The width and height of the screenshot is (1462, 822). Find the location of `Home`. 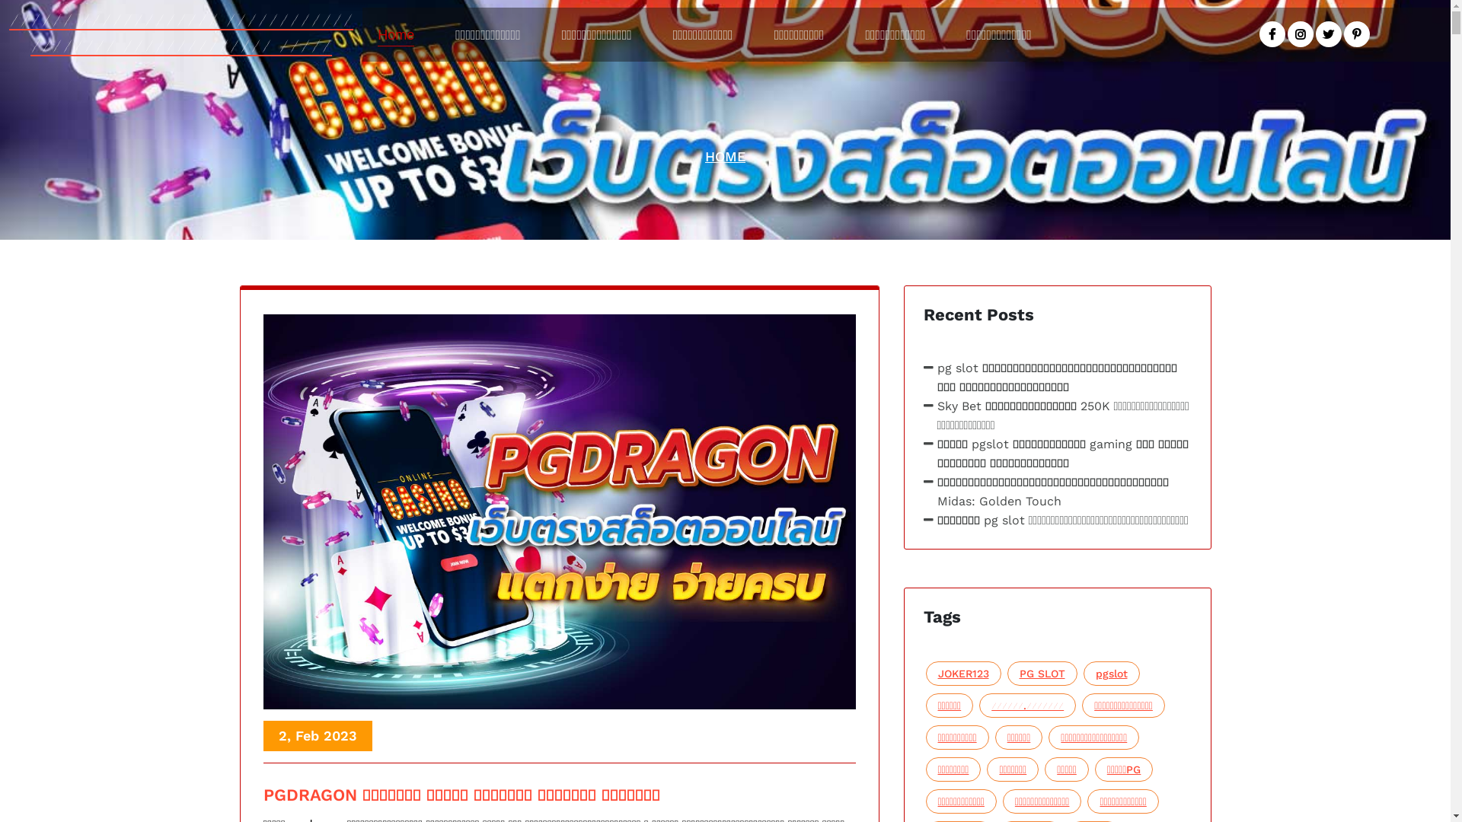

Home is located at coordinates (396, 35).